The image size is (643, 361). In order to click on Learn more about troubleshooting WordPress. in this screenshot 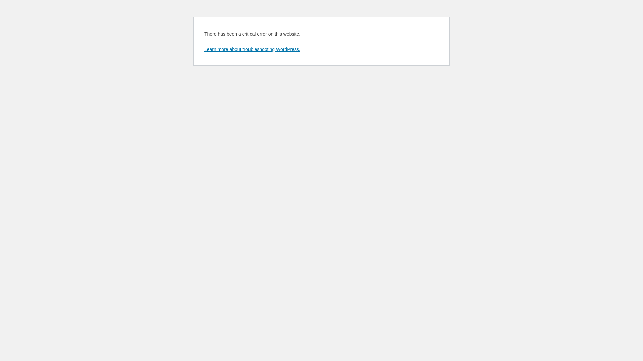, I will do `click(253, 49)`.